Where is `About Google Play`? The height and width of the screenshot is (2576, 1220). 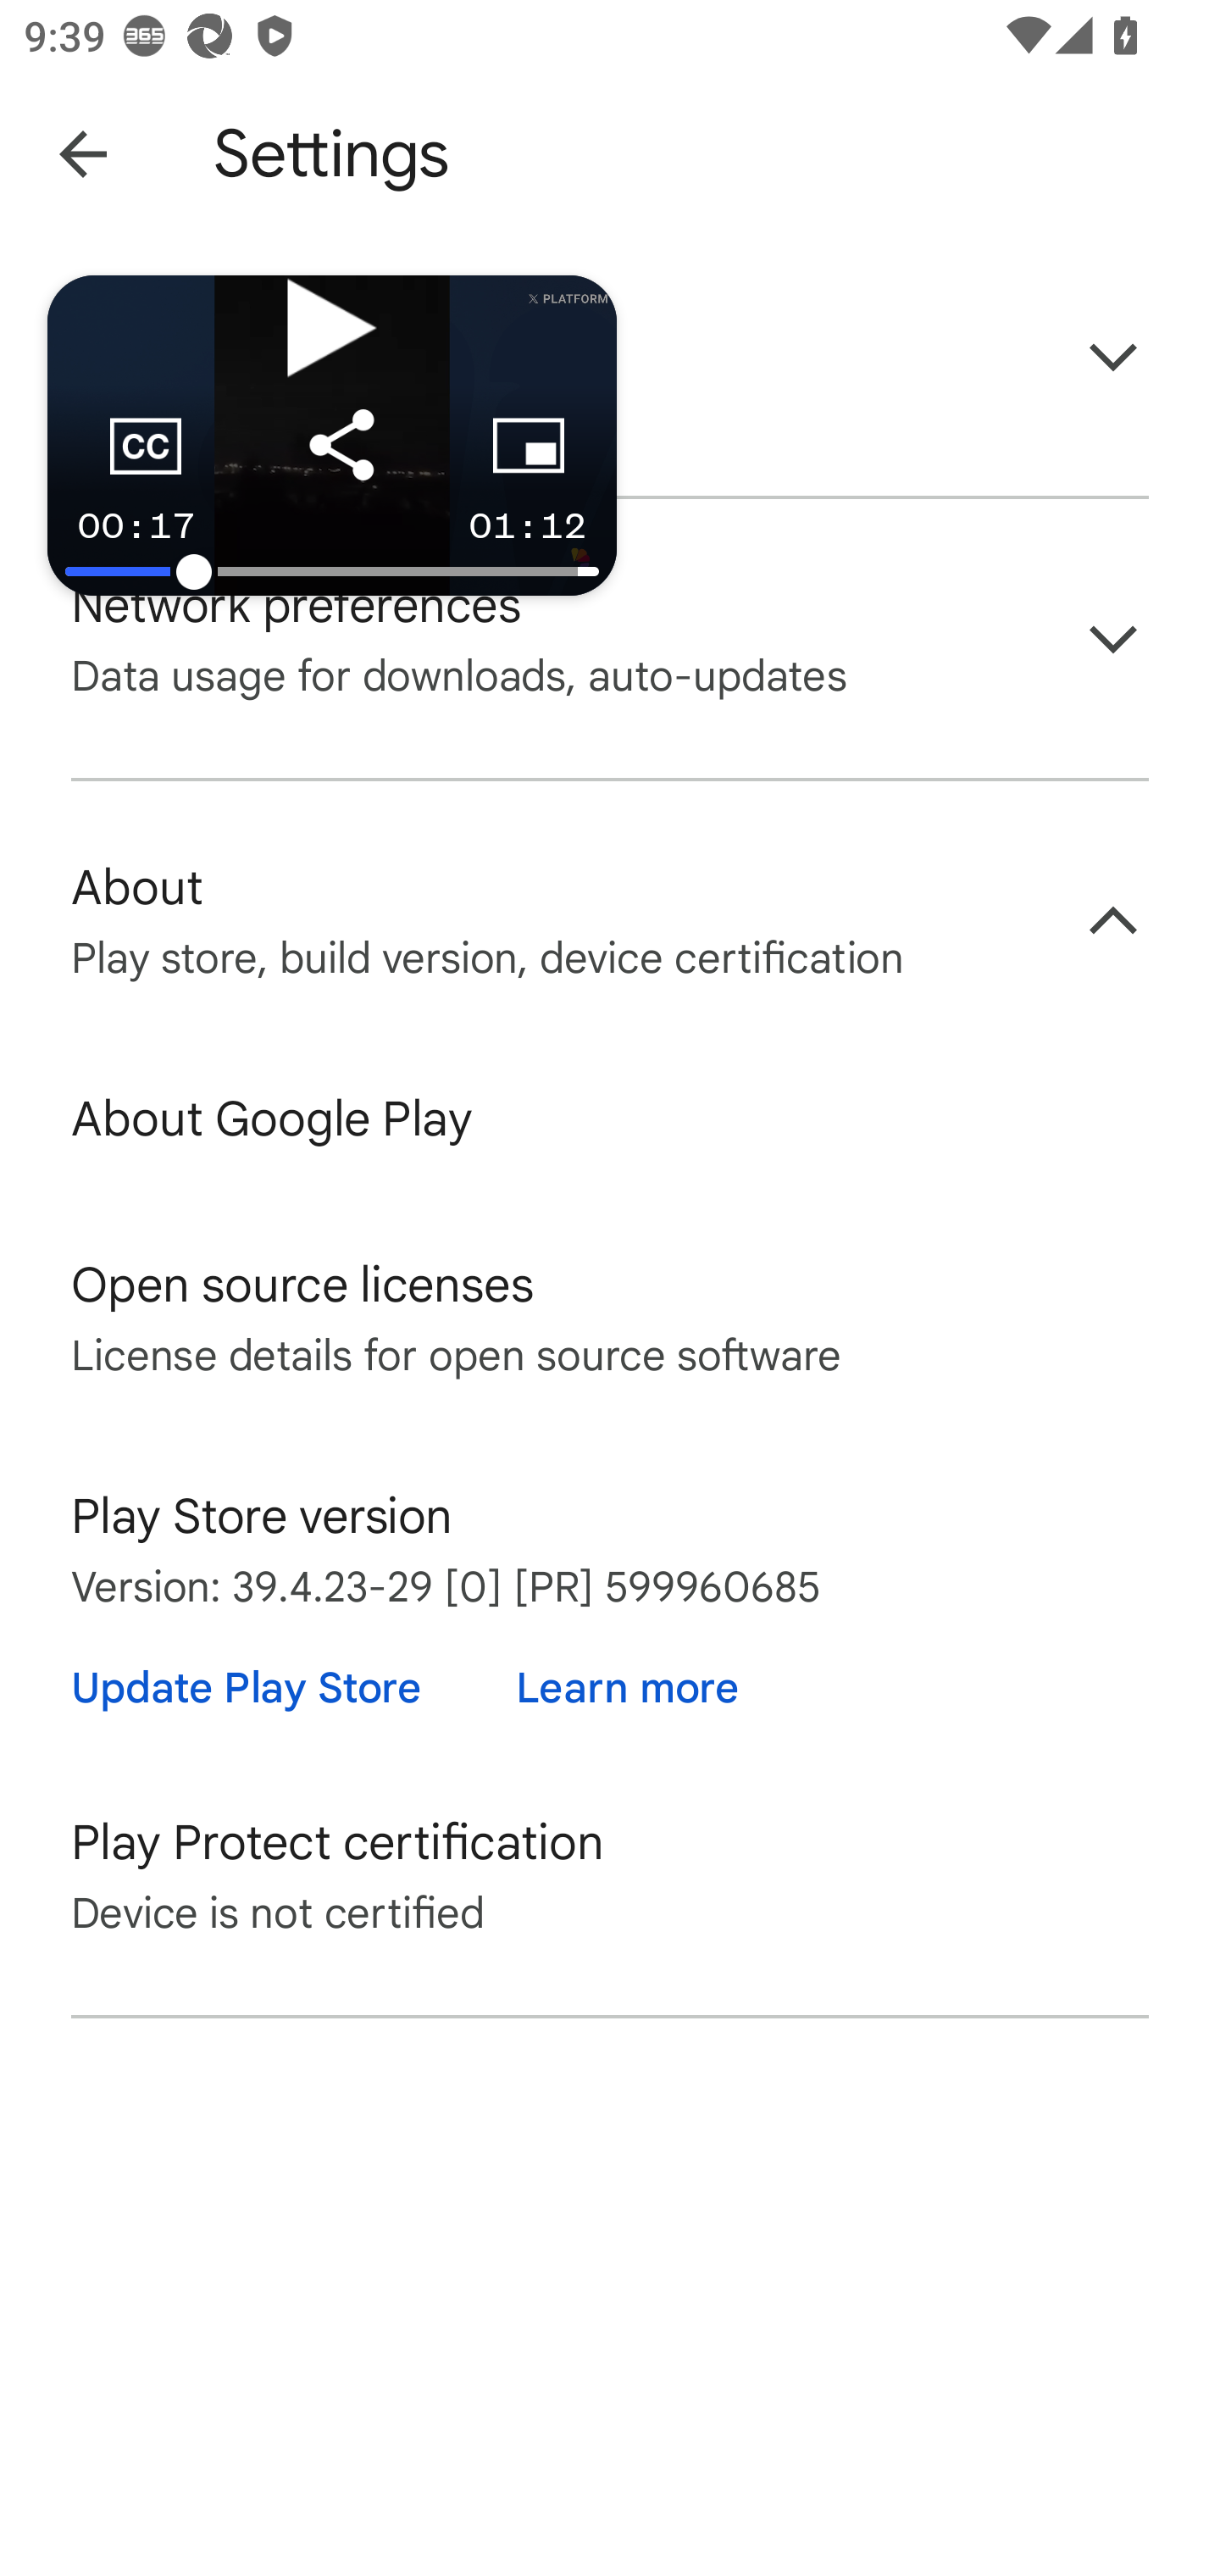 About Google Play is located at coordinates (610, 1119).